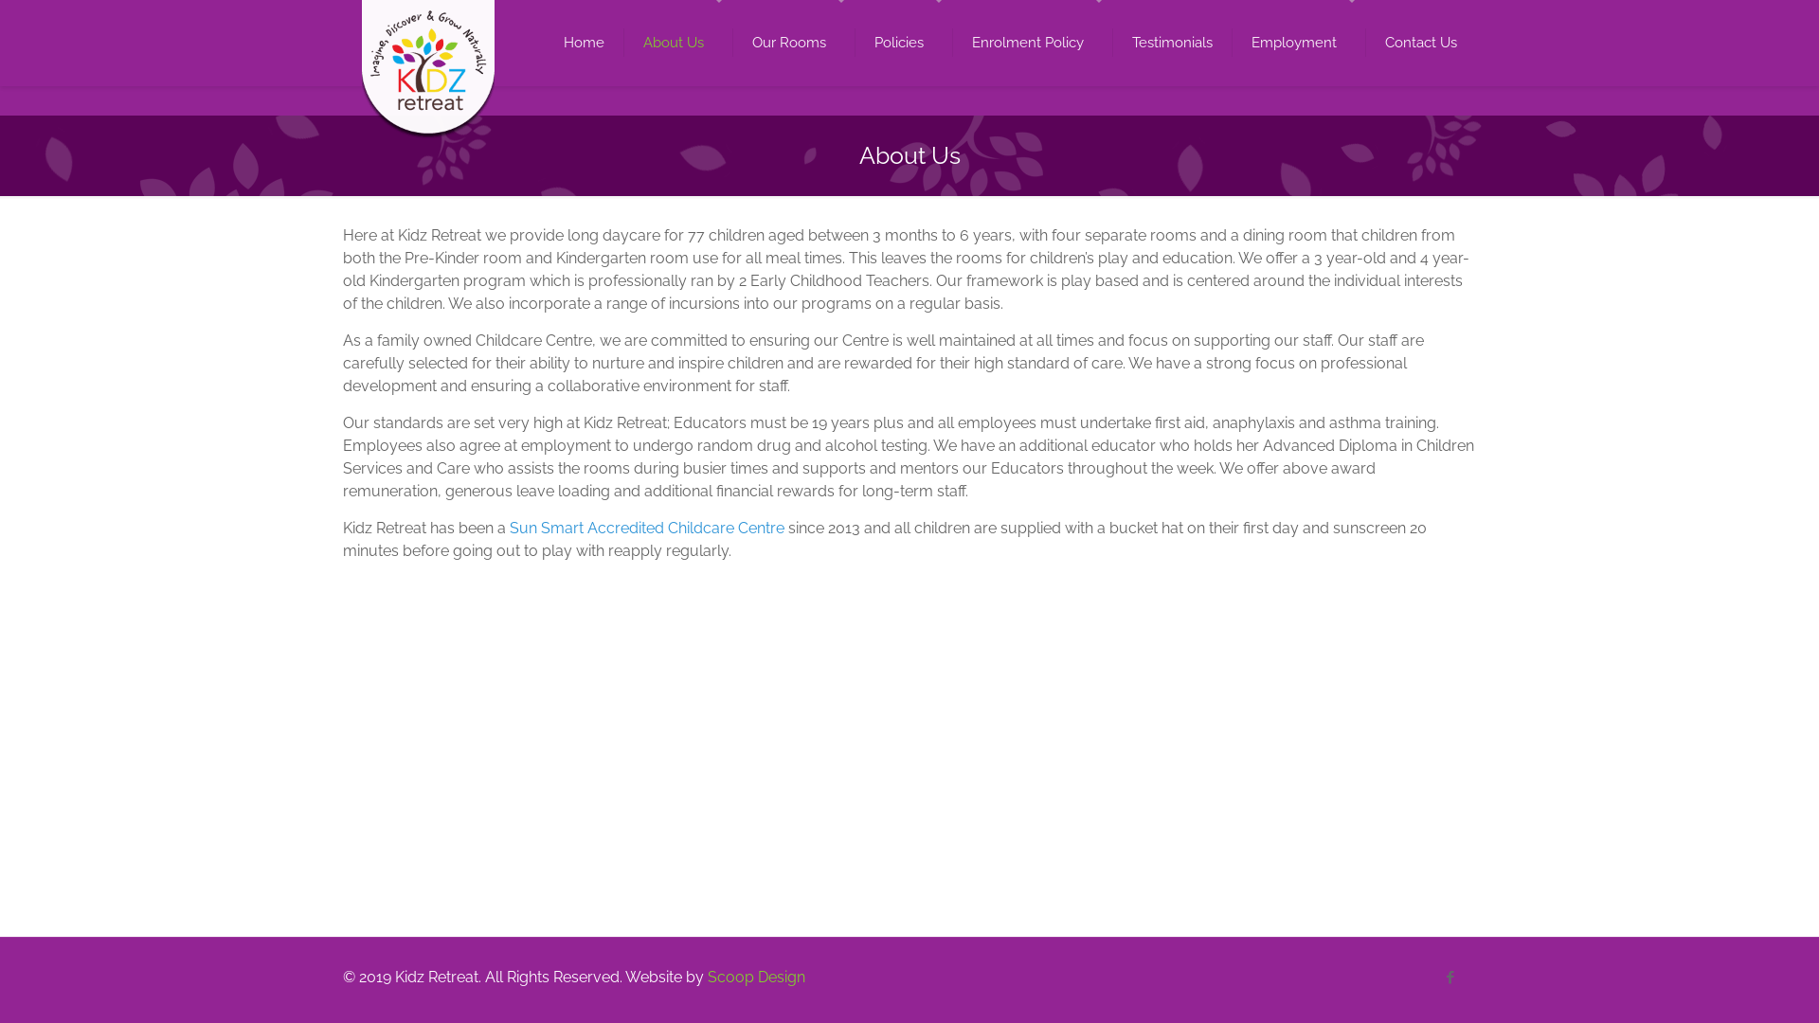 This screenshot has height=1023, width=1819. Describe the element at coordinates (647, 529) in the screenshot. I see `Sun Smart Accredited Childcare Centre` at that location.